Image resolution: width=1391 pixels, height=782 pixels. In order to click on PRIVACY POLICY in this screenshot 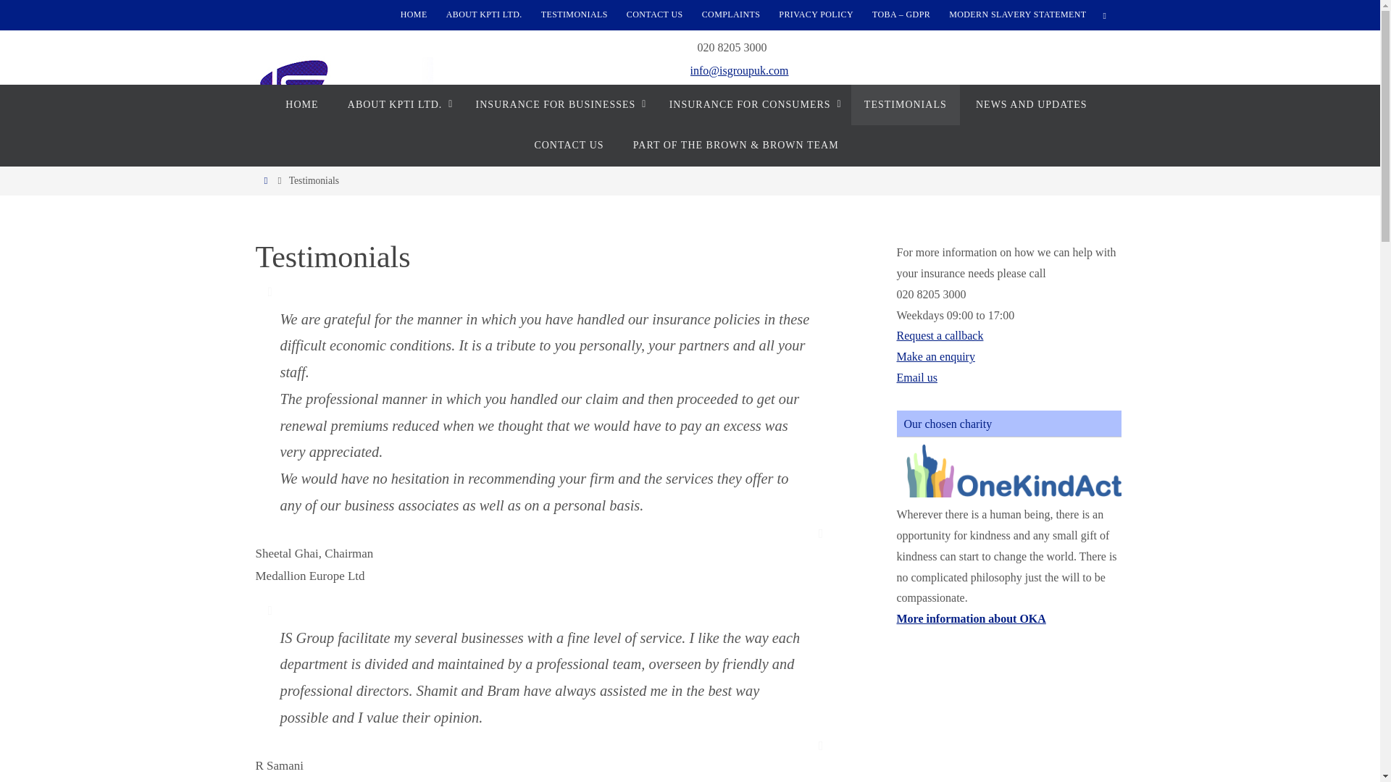, I will do `click(816, 14)`.